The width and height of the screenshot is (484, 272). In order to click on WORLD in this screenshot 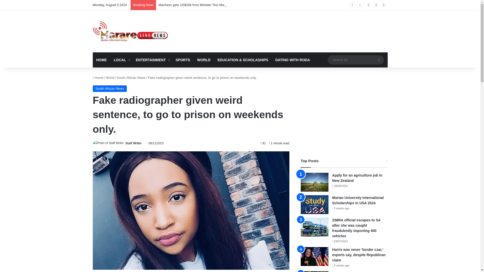, I will do `click(204, 60)`.